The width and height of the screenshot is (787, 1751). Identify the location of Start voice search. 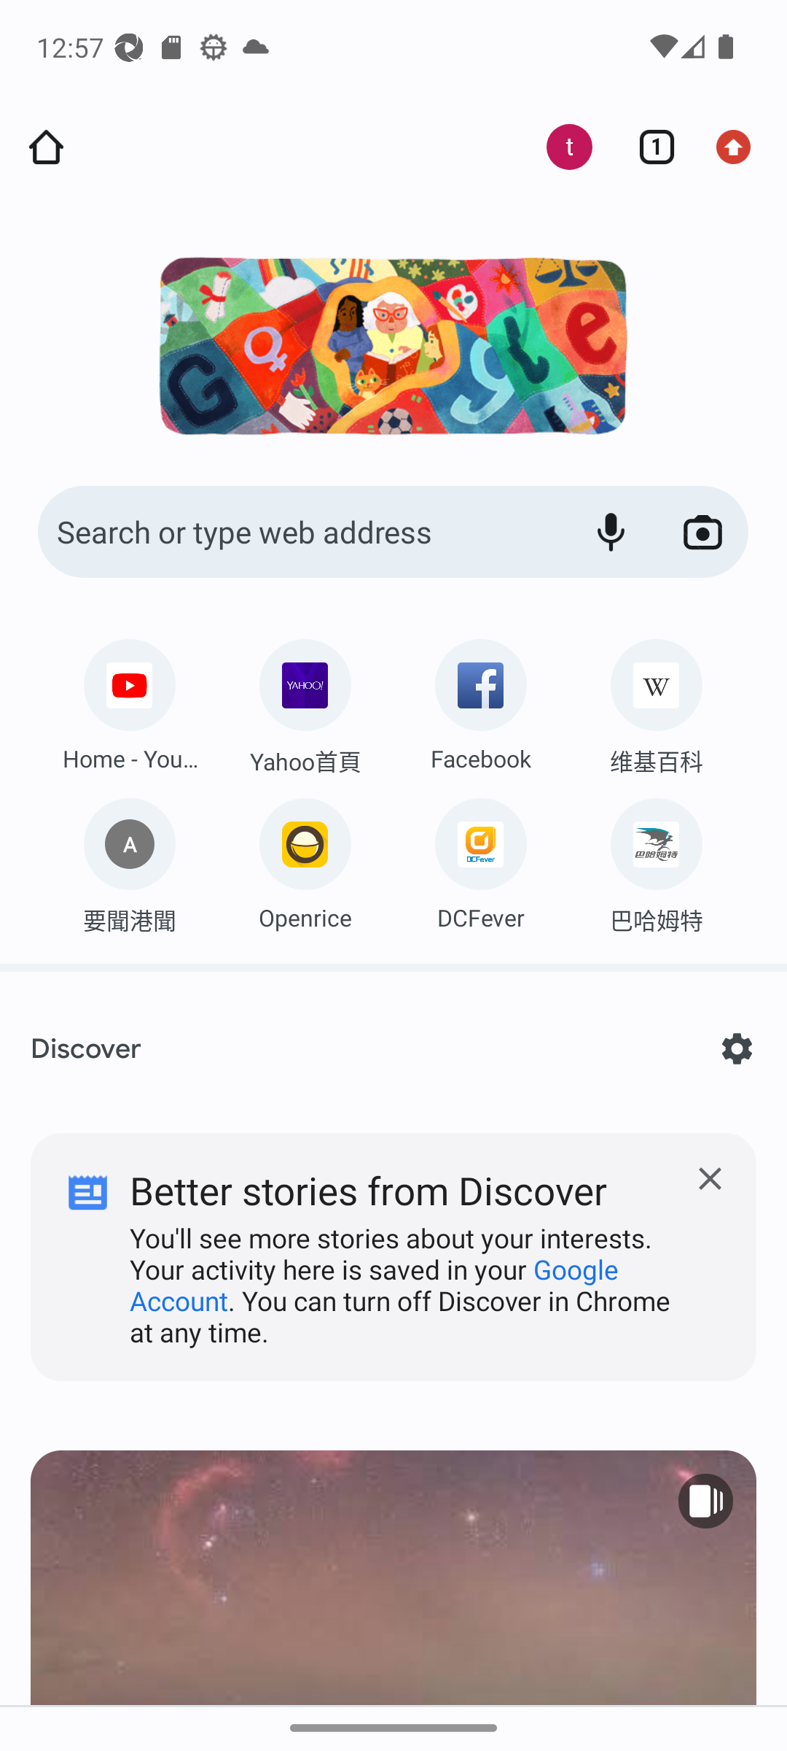
(611, 533).